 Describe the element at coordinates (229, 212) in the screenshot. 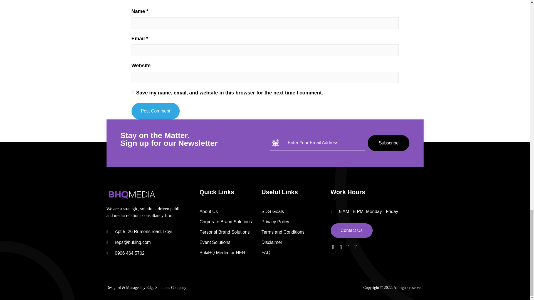

I see `About Us` at that location.